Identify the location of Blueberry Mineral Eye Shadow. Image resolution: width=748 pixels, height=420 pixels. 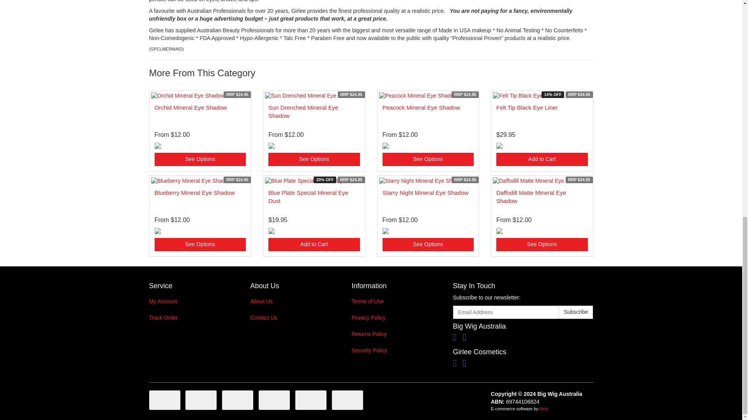
(194, 193).